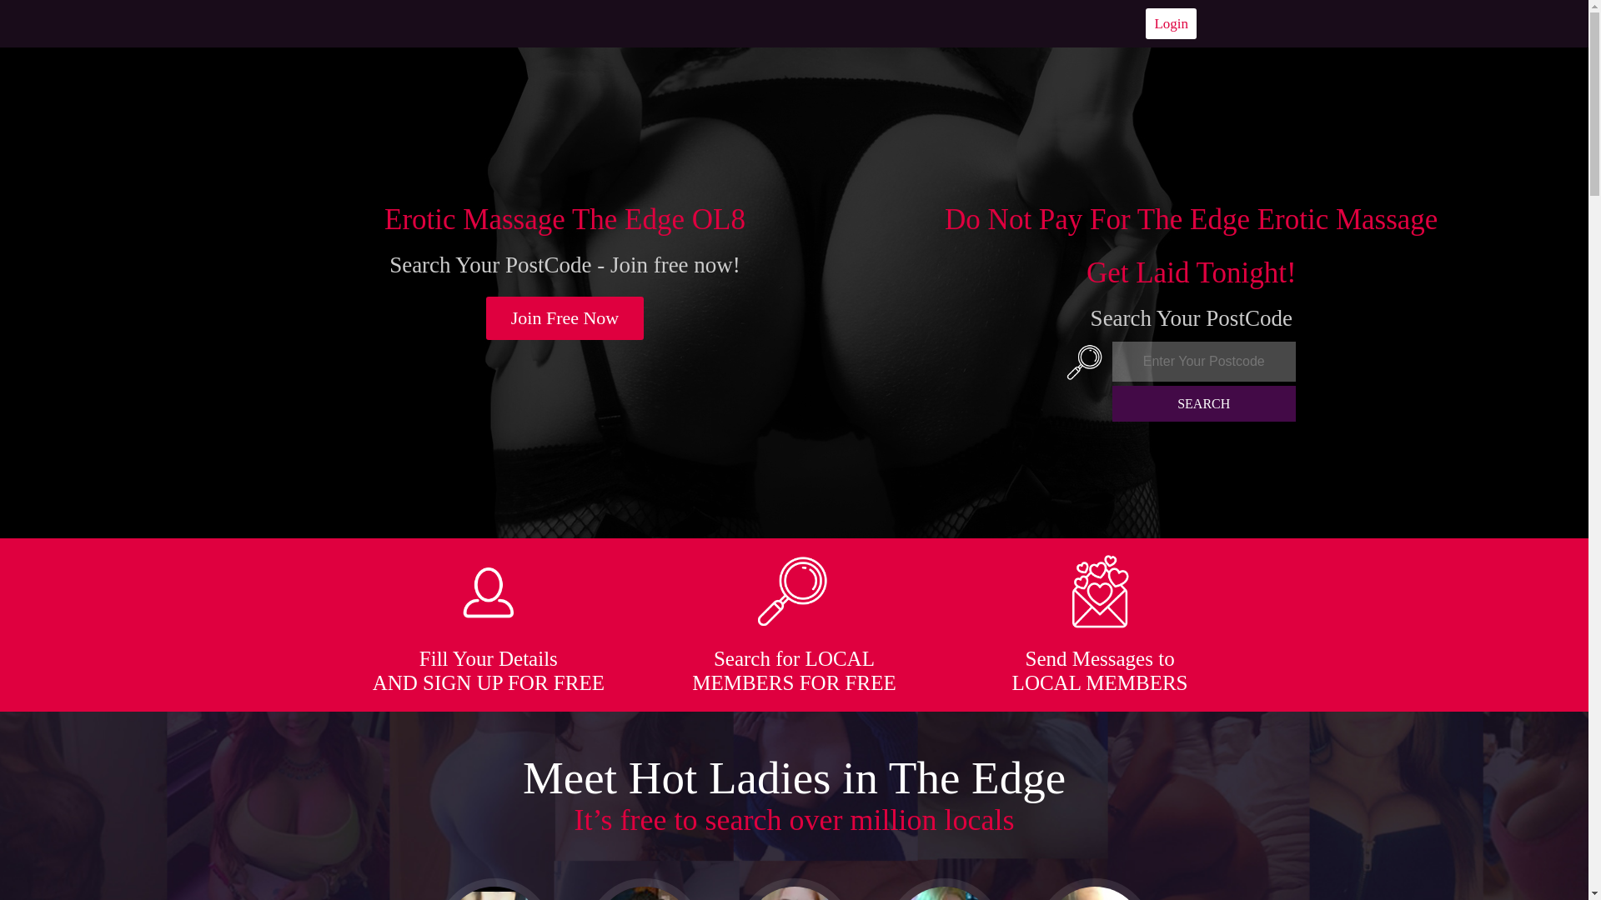  What do you see at coordinates (1204, 403) in the screenshot?
I see `SEARCH` at bounding box center [1204, 403].